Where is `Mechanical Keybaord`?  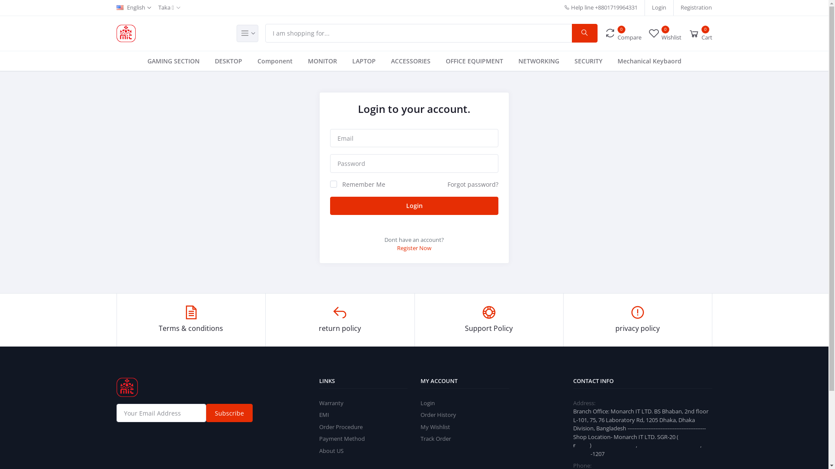 Mechanical Keybaord is located at coordinates (650, 61).